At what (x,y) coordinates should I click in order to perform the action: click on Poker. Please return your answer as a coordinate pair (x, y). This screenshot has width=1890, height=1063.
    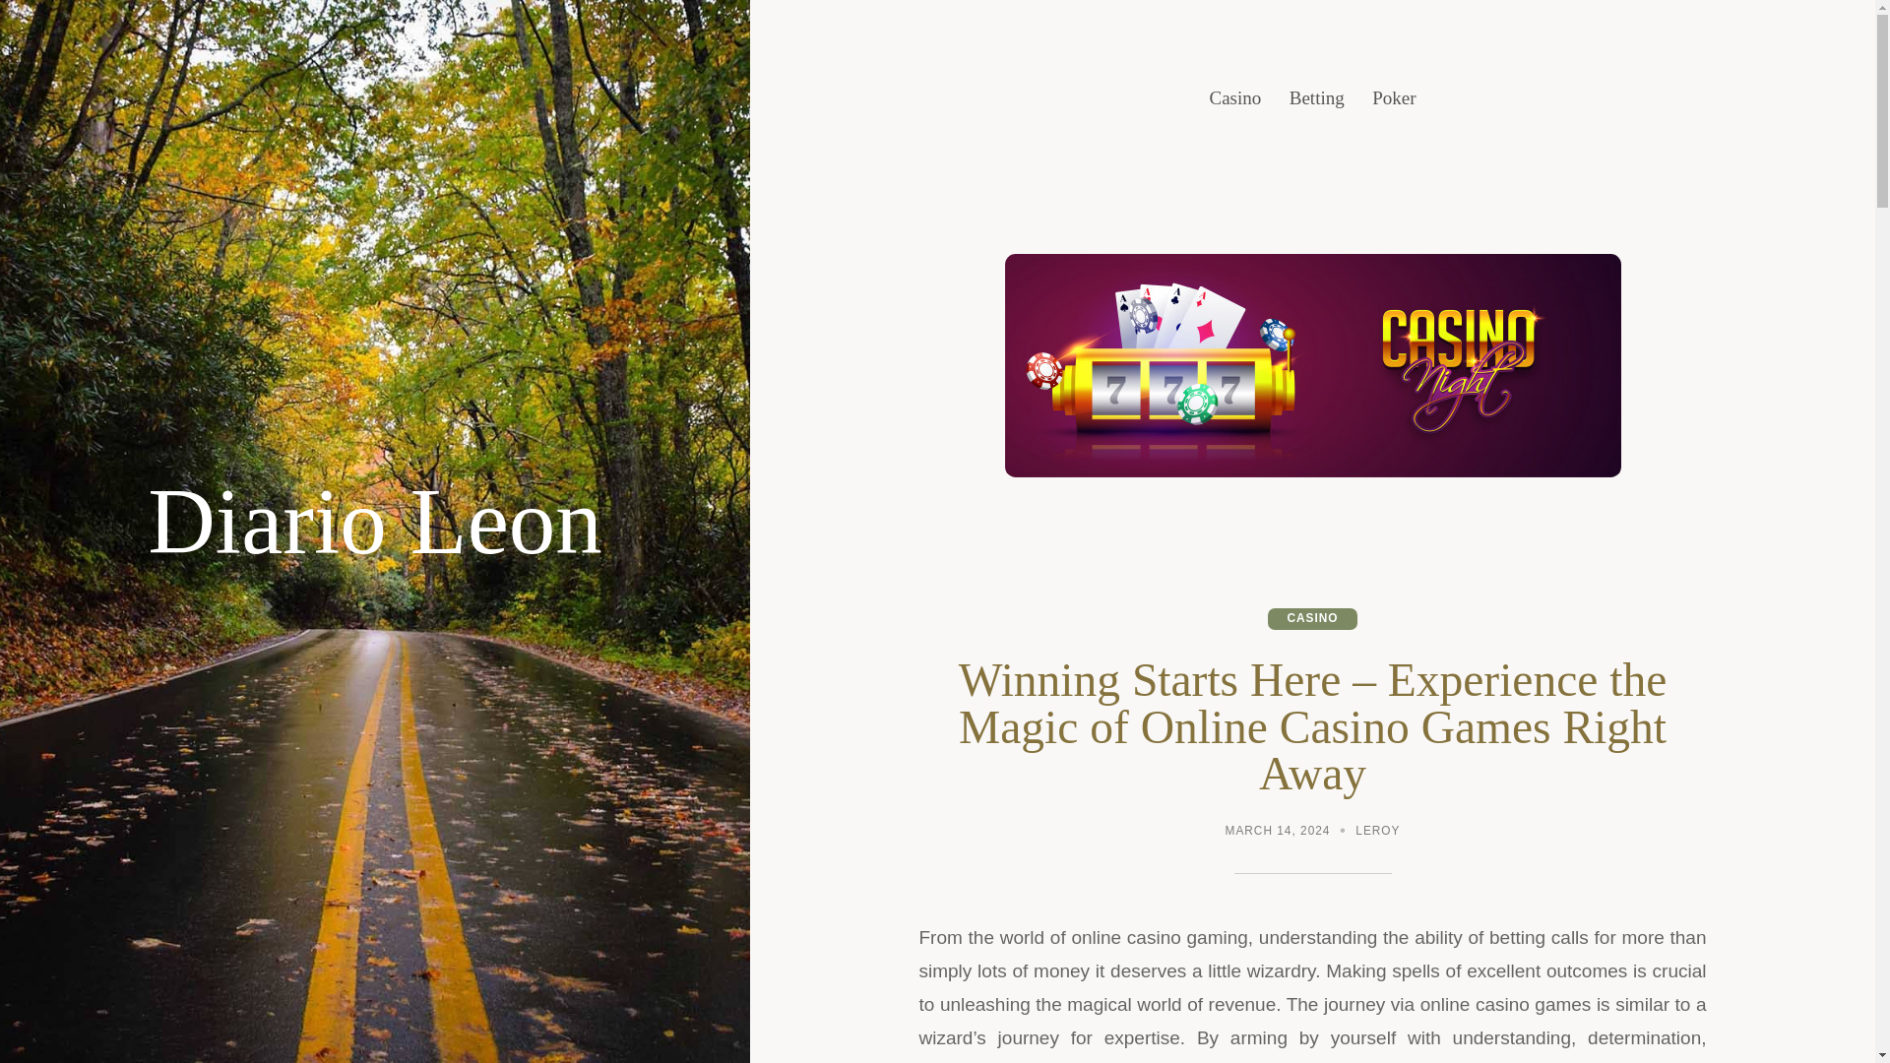
    Looking at the image, I should click on (1394, 98).